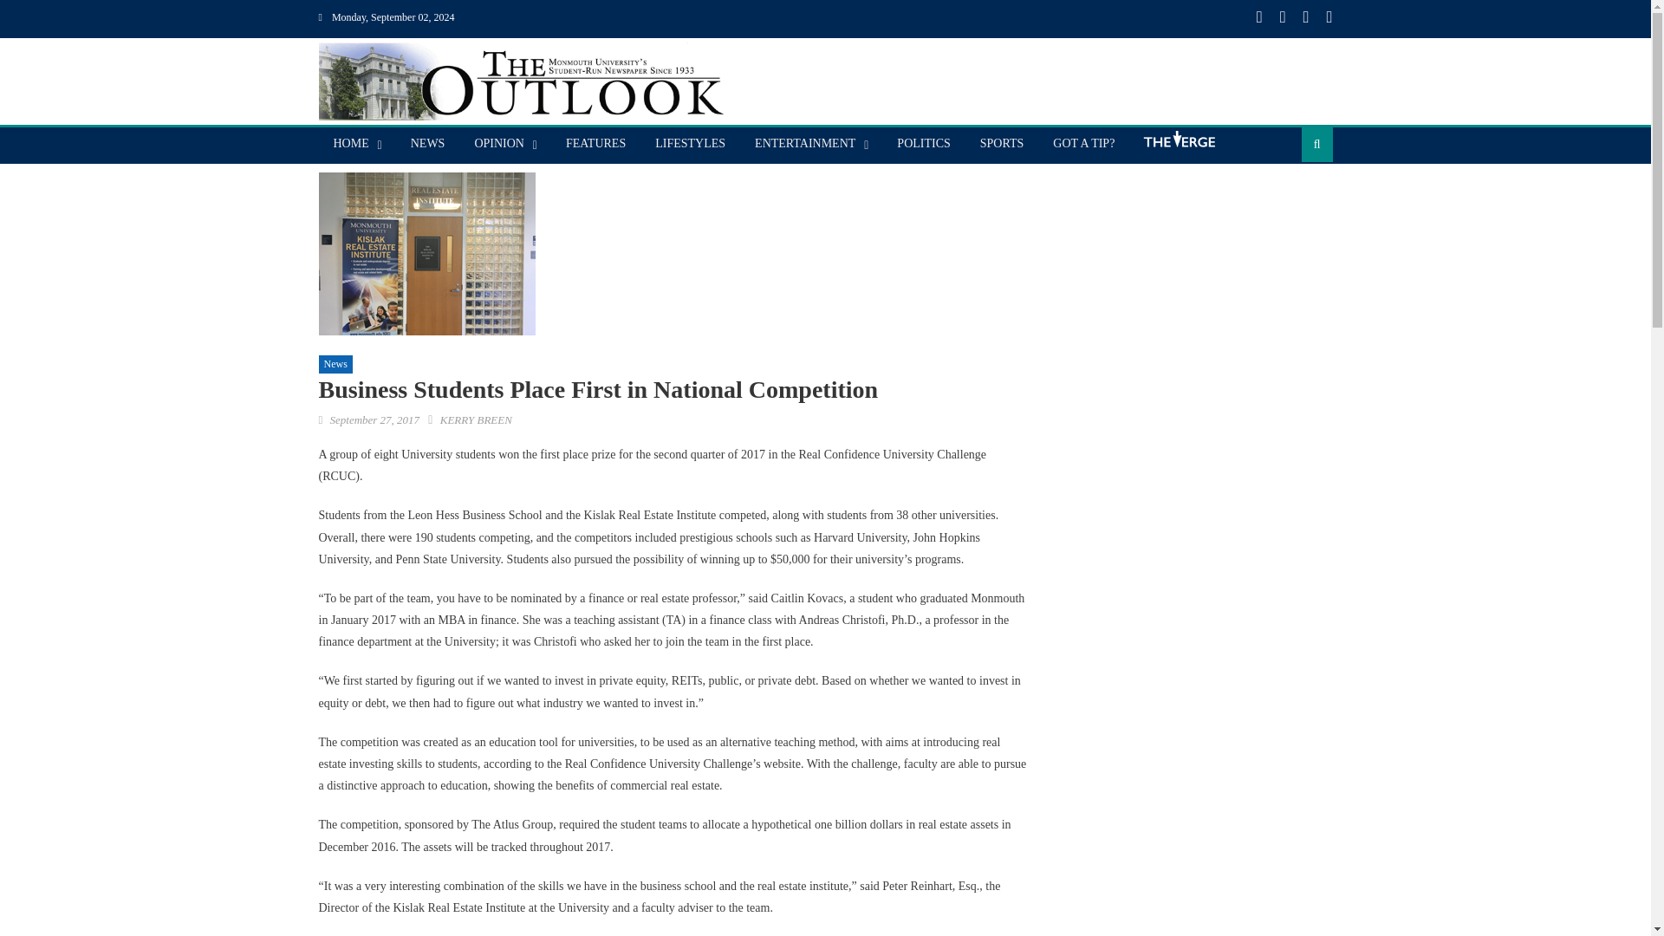 The width and height of the screenshot is (1664, 936). I want to click on KERRY BREEN, so click(477, 419).